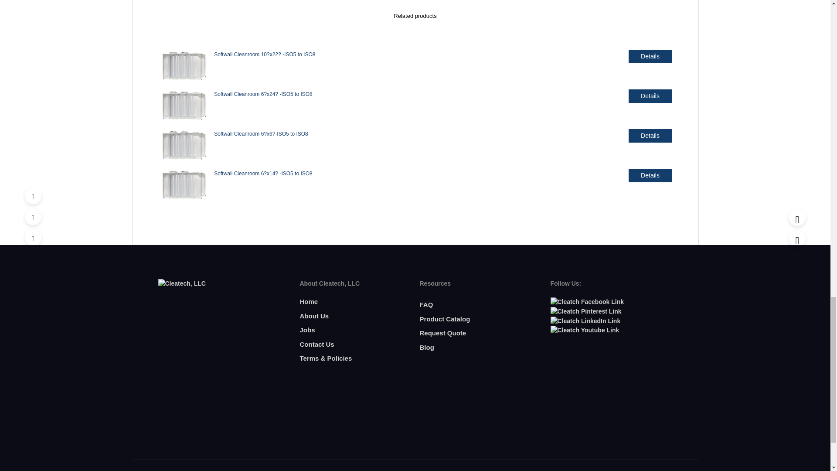 Image resolution: width=837 pixels, height=471 pixels. Describe the element at coordinates (650, 56) in the screenshot. I see `Details` at that location.